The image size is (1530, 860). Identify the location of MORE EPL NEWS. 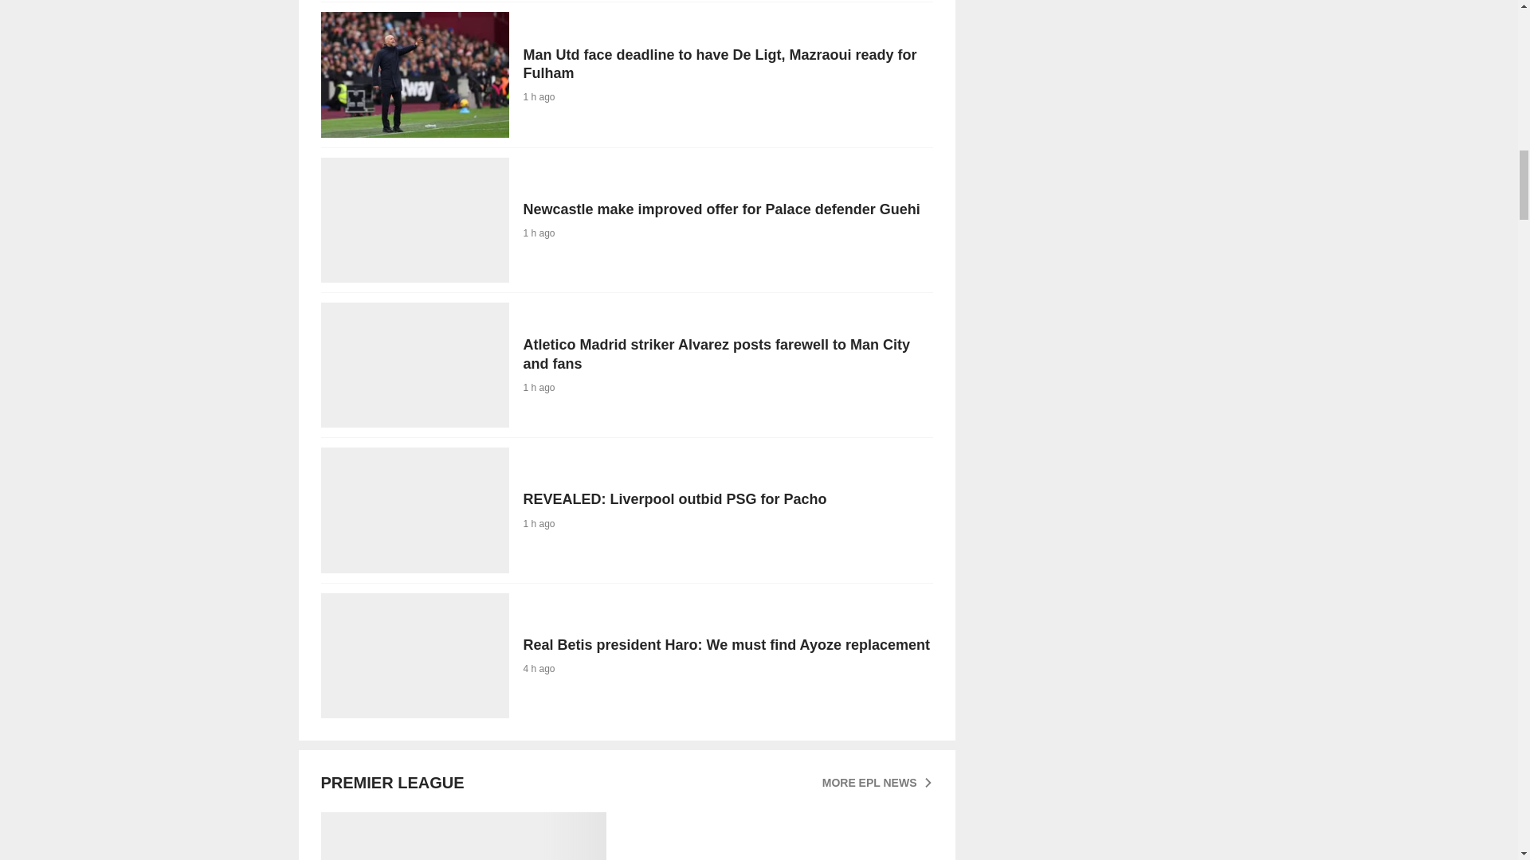
(626, 510).